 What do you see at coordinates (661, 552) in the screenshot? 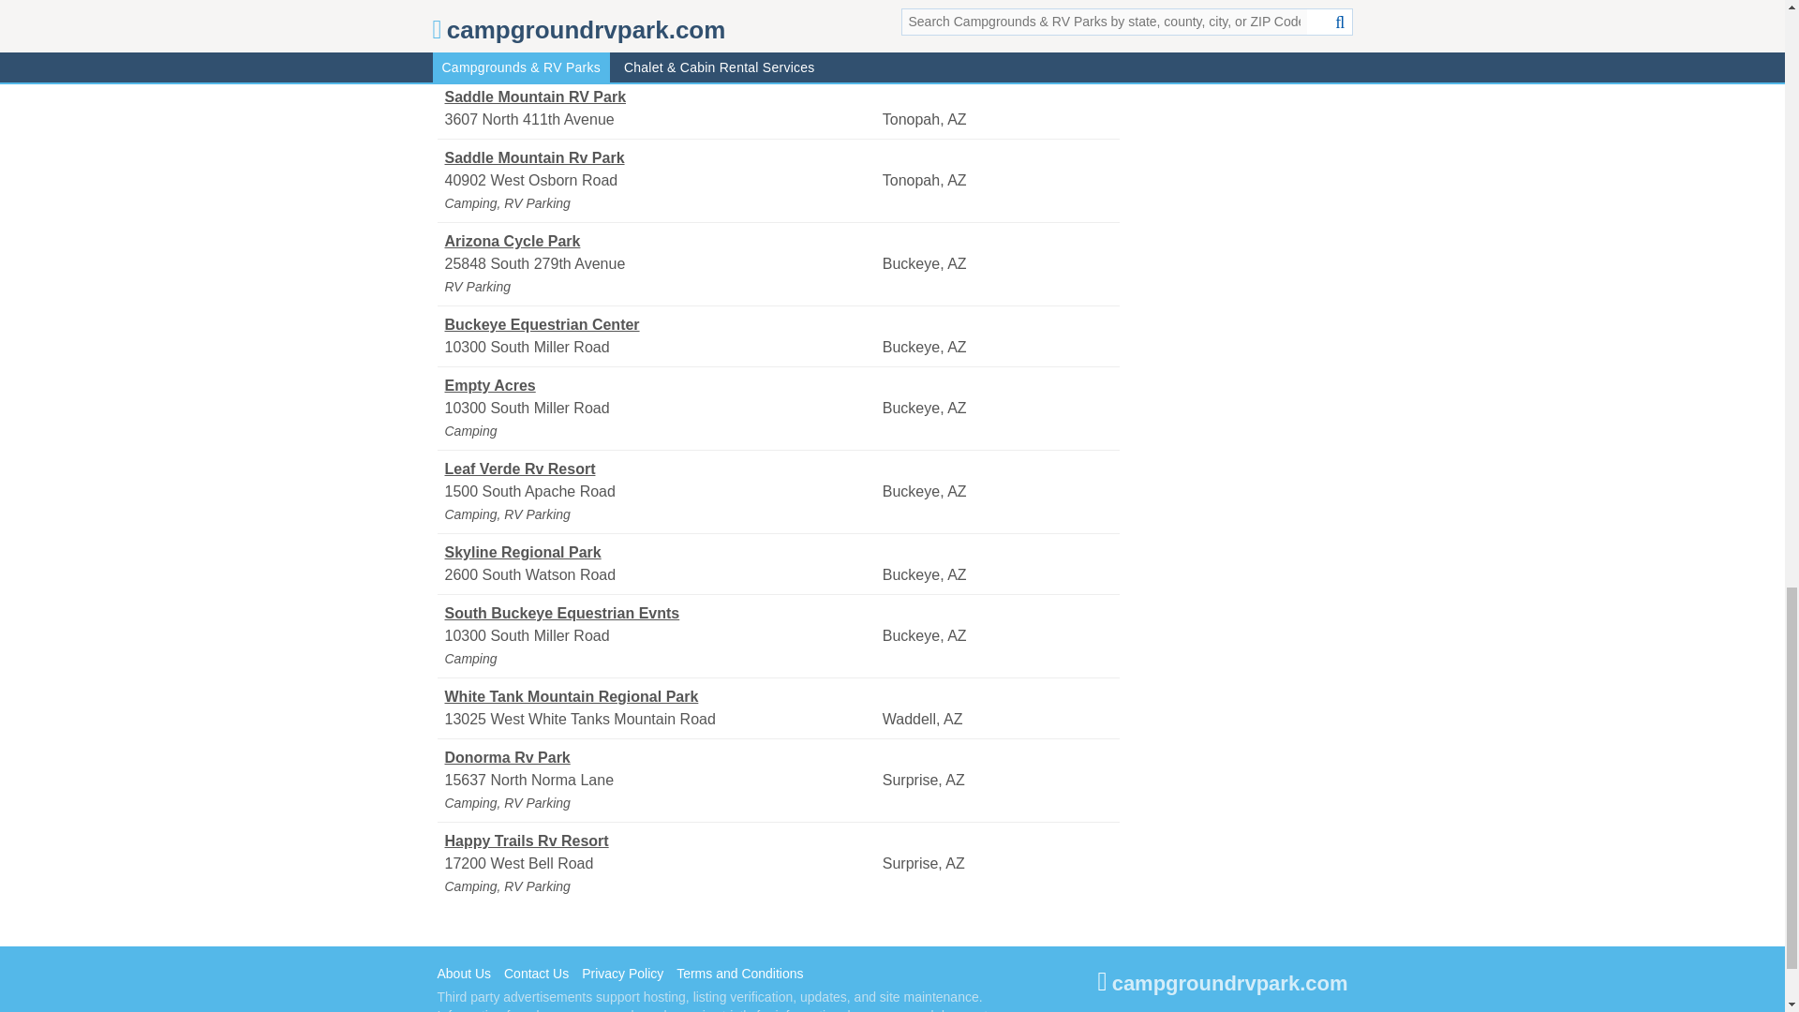
I see `Skyline Regional Park` at bounding box center [661, 552].